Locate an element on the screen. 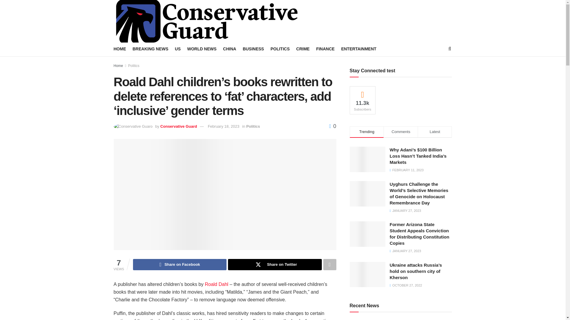 This screenshot has height=320, width=570. Home is located at coordinates (118, 65).